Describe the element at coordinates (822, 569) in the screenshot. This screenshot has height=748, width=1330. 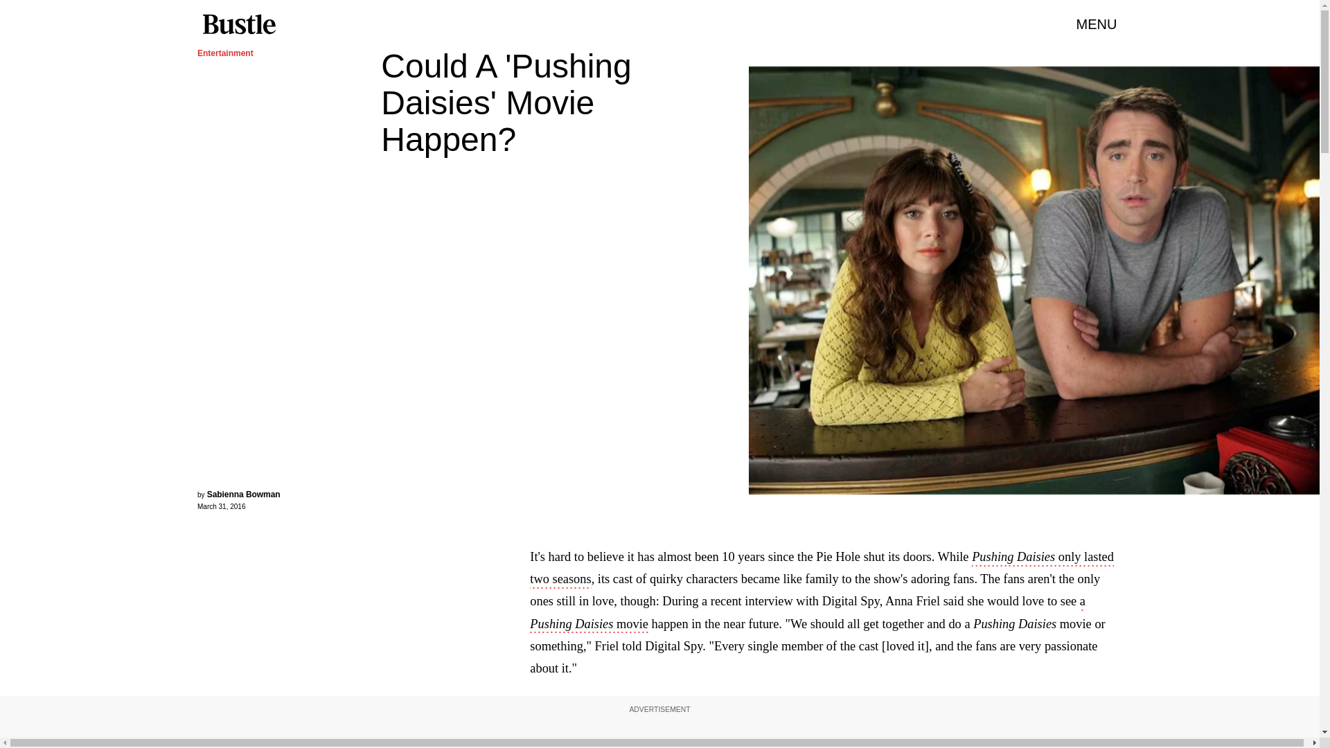
I see `Pushing Daisies only lasted two seasons` at that location.